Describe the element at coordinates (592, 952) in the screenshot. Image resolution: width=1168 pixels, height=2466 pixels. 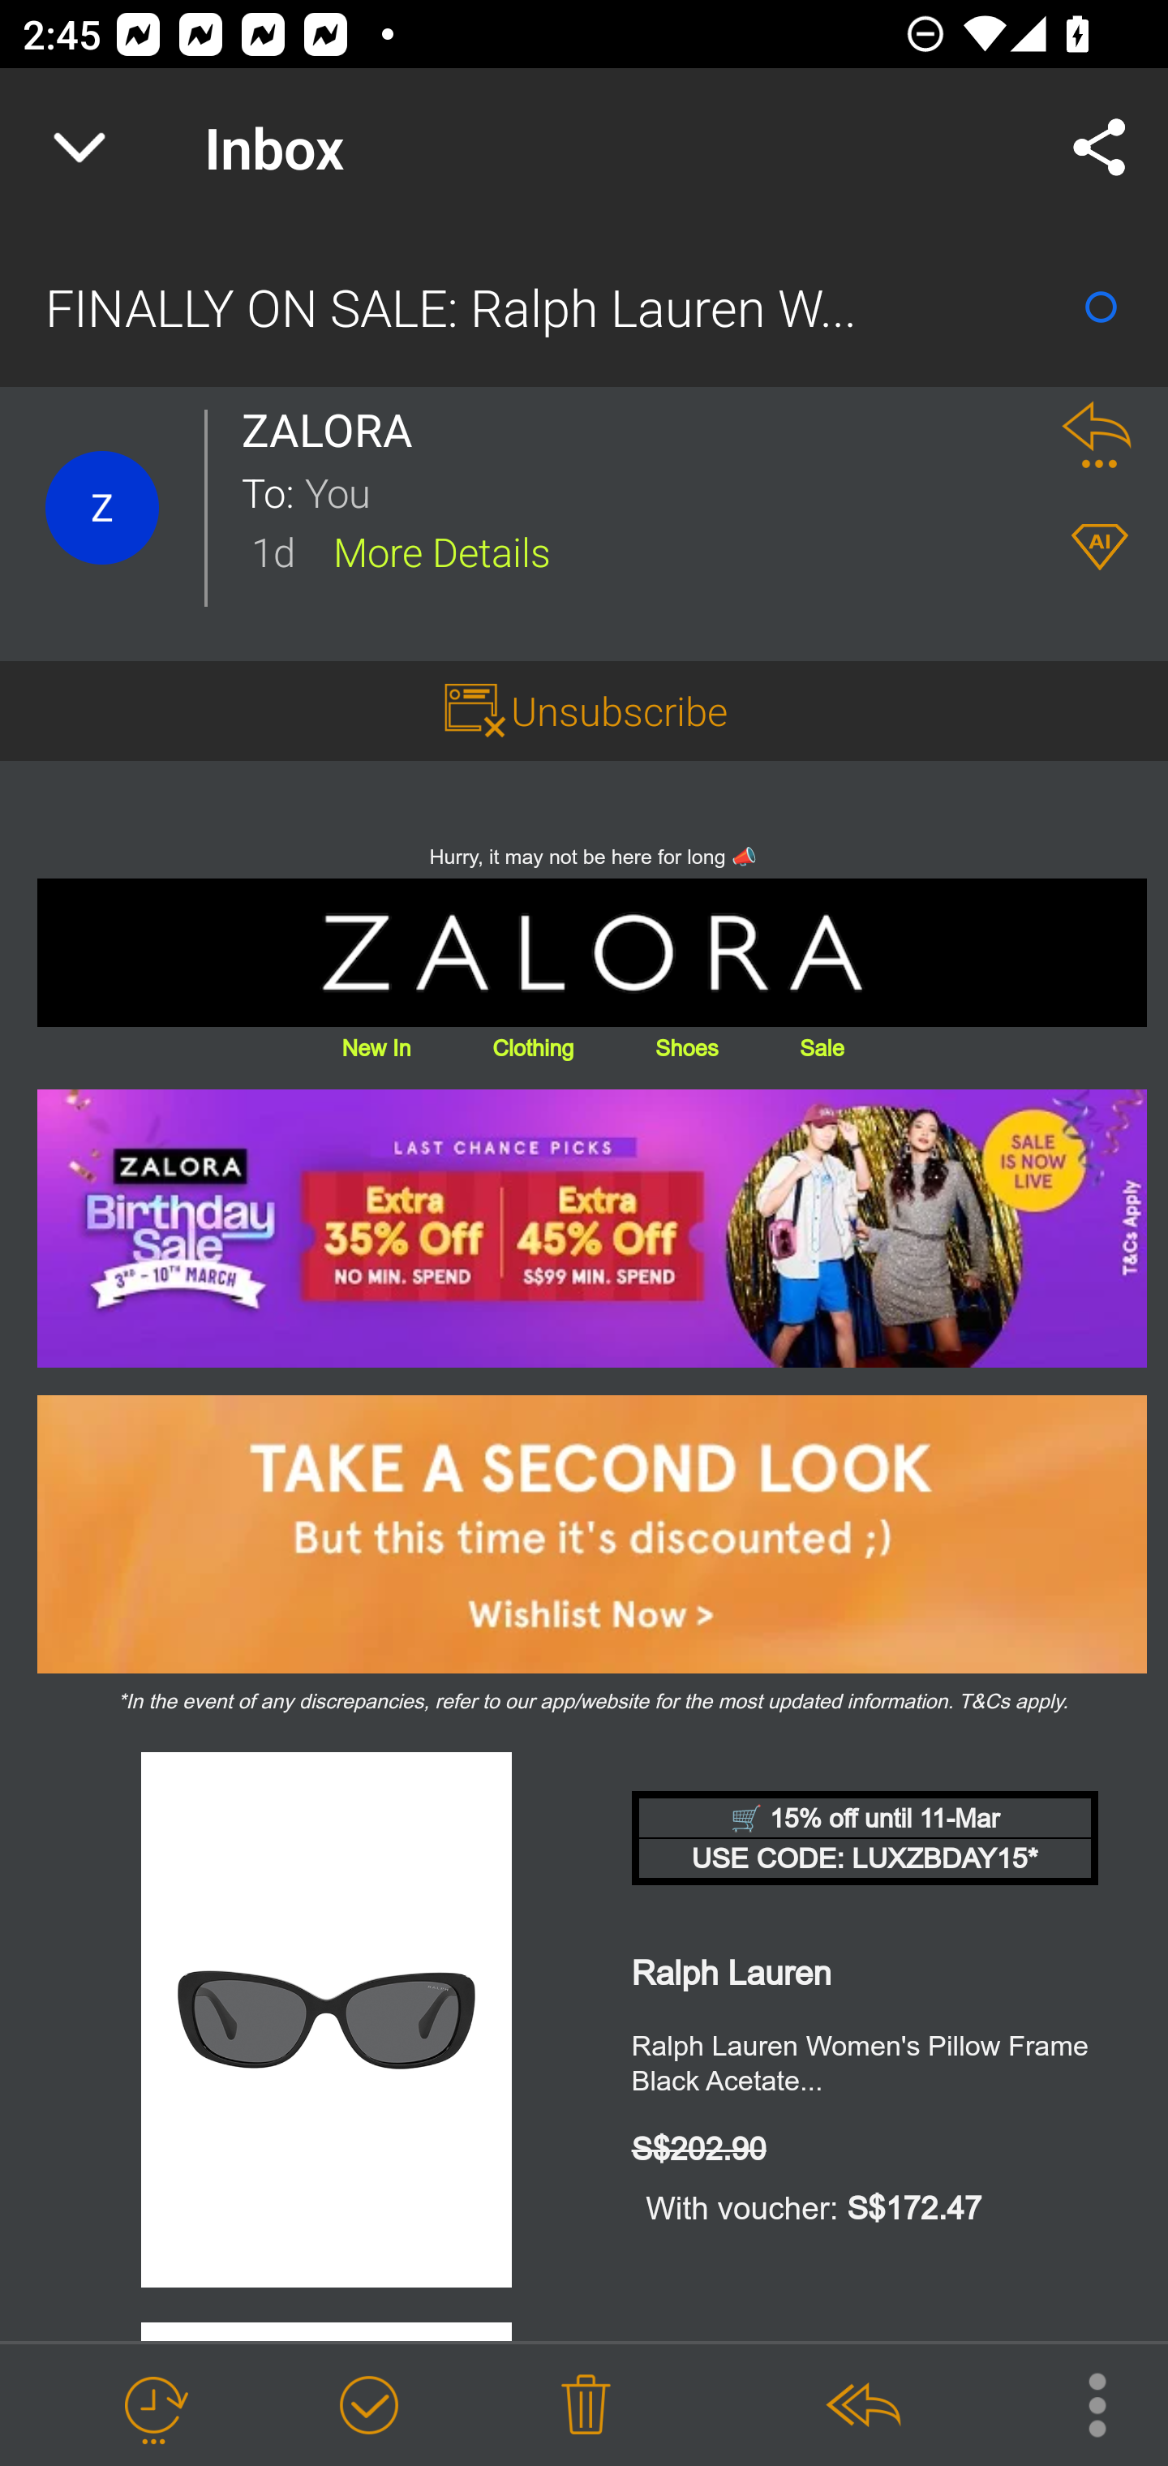
I see `ZALORA` at that location.